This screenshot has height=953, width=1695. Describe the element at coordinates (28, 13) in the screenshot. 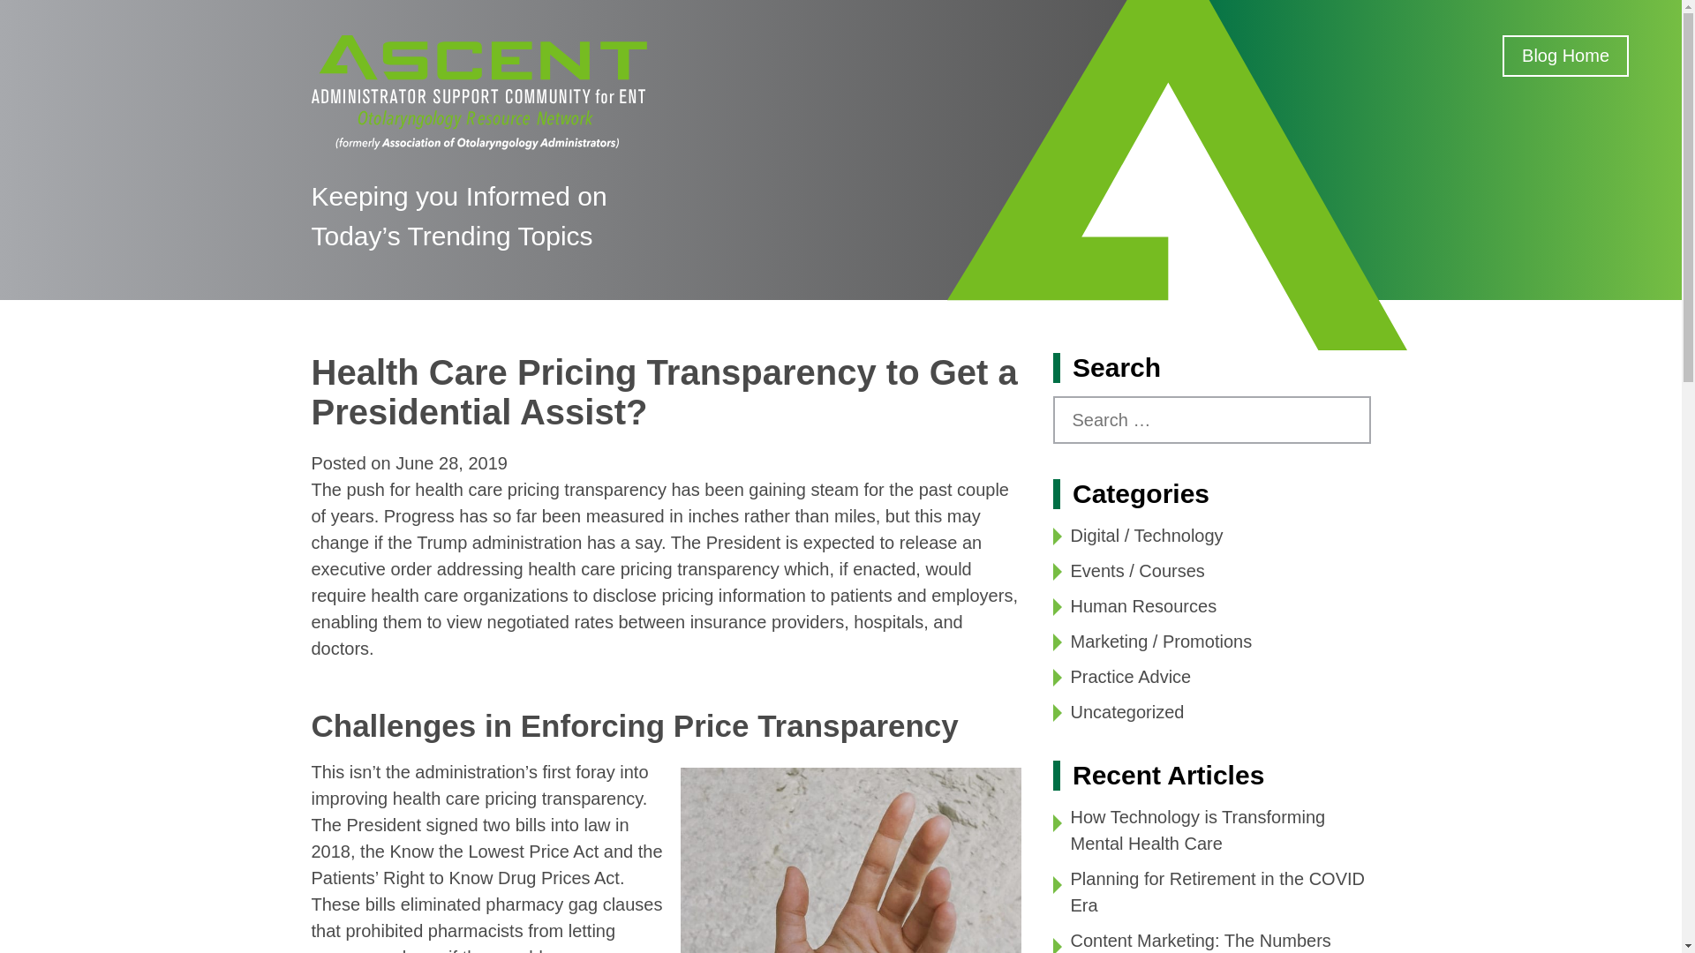

I see `Search` at that location.